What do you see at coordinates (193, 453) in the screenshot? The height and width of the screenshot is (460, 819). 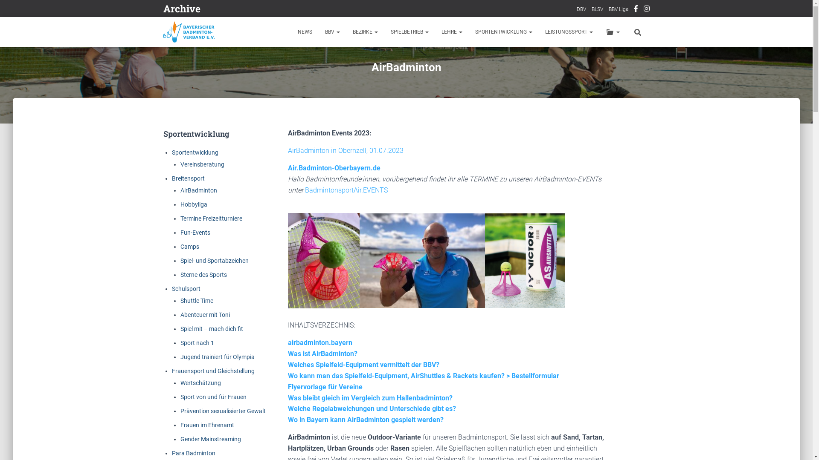 I see `Para Badminton` at bounding box center [193, 453].